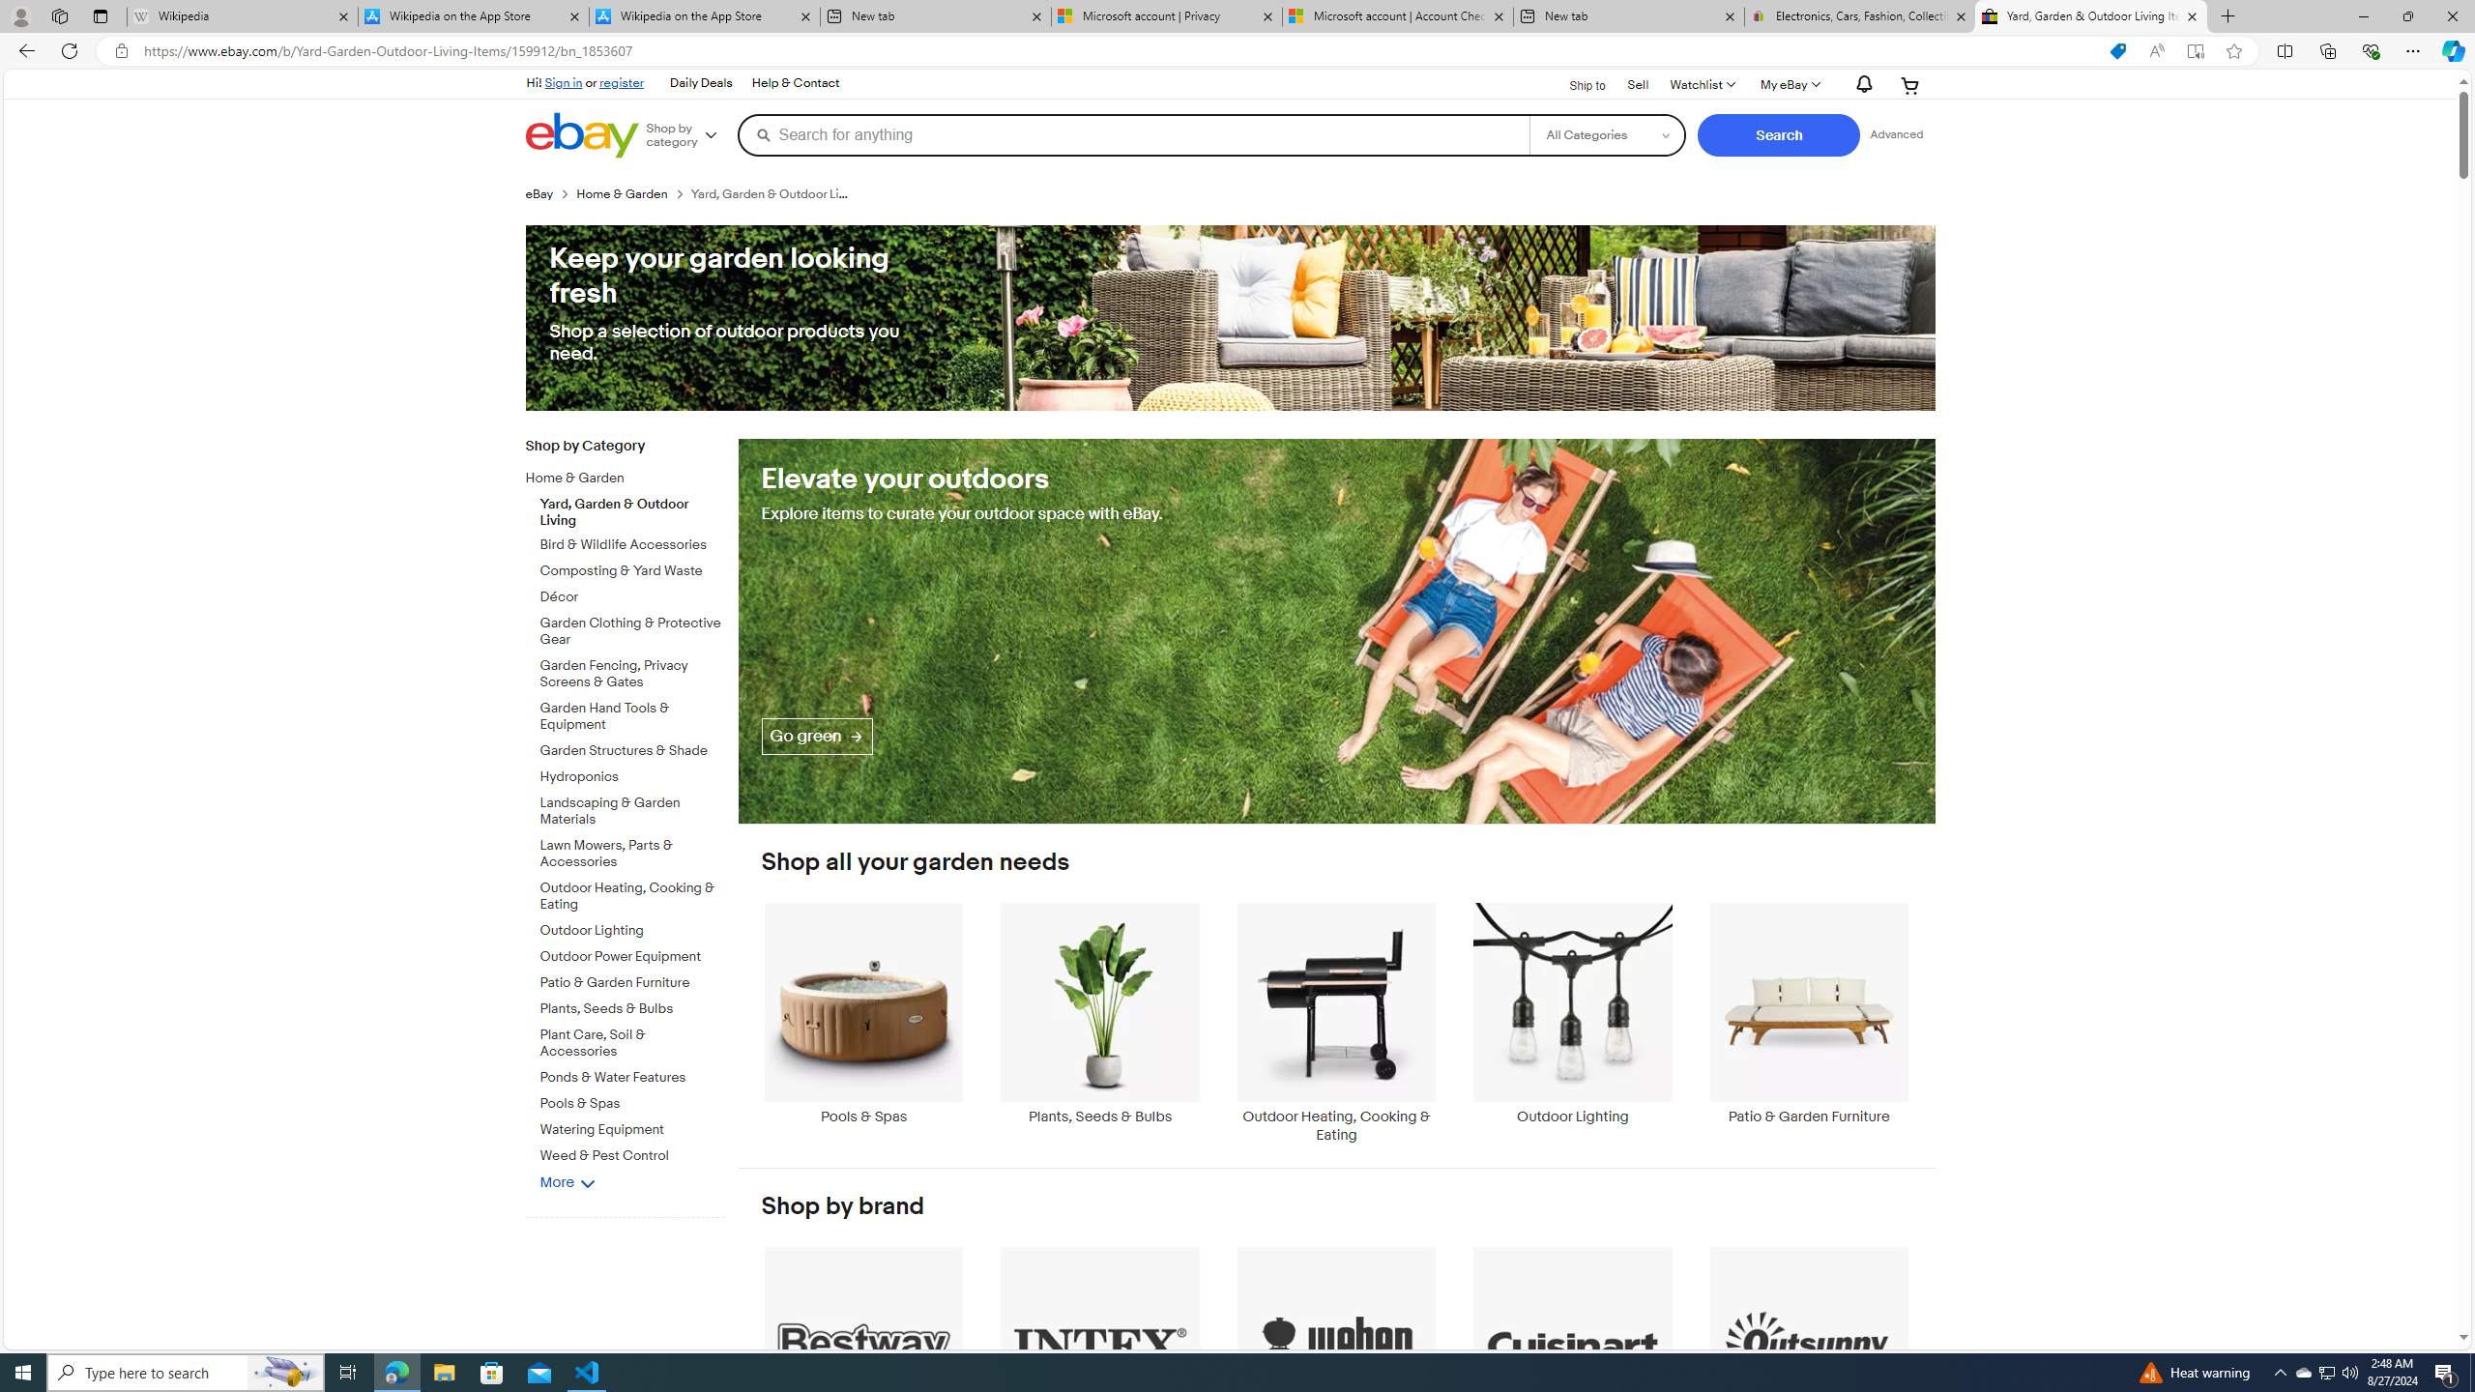 This screenshot has height=1392, width=2475. Describe the element at coordinates (1789, 85) in the screenshot. I see `My eBayExpand My eBay` at that location.